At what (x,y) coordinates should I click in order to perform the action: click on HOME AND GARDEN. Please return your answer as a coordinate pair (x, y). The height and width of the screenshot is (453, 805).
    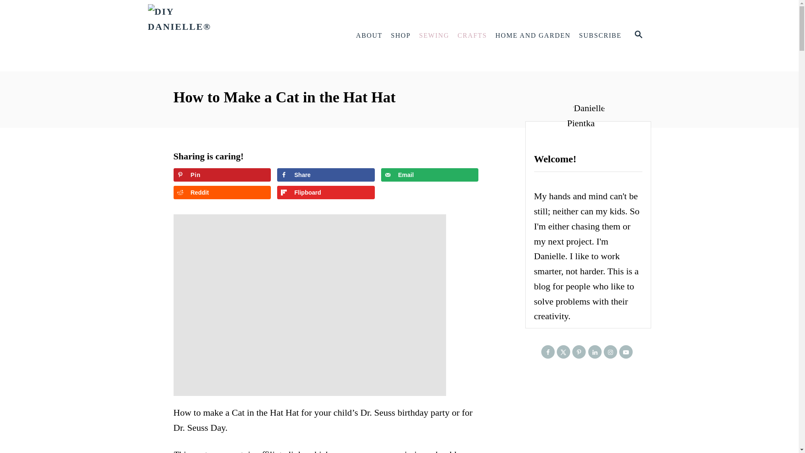
    Looking at the image, I should click on (532, 35).